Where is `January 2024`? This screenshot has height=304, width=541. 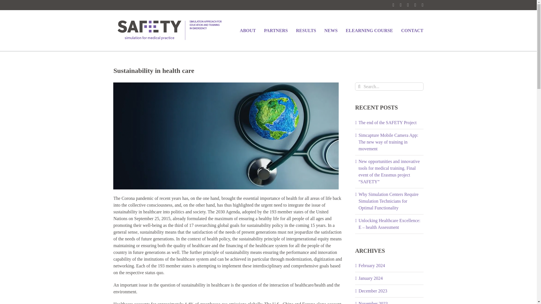
January 2024 is located at coordinates (370, 278).